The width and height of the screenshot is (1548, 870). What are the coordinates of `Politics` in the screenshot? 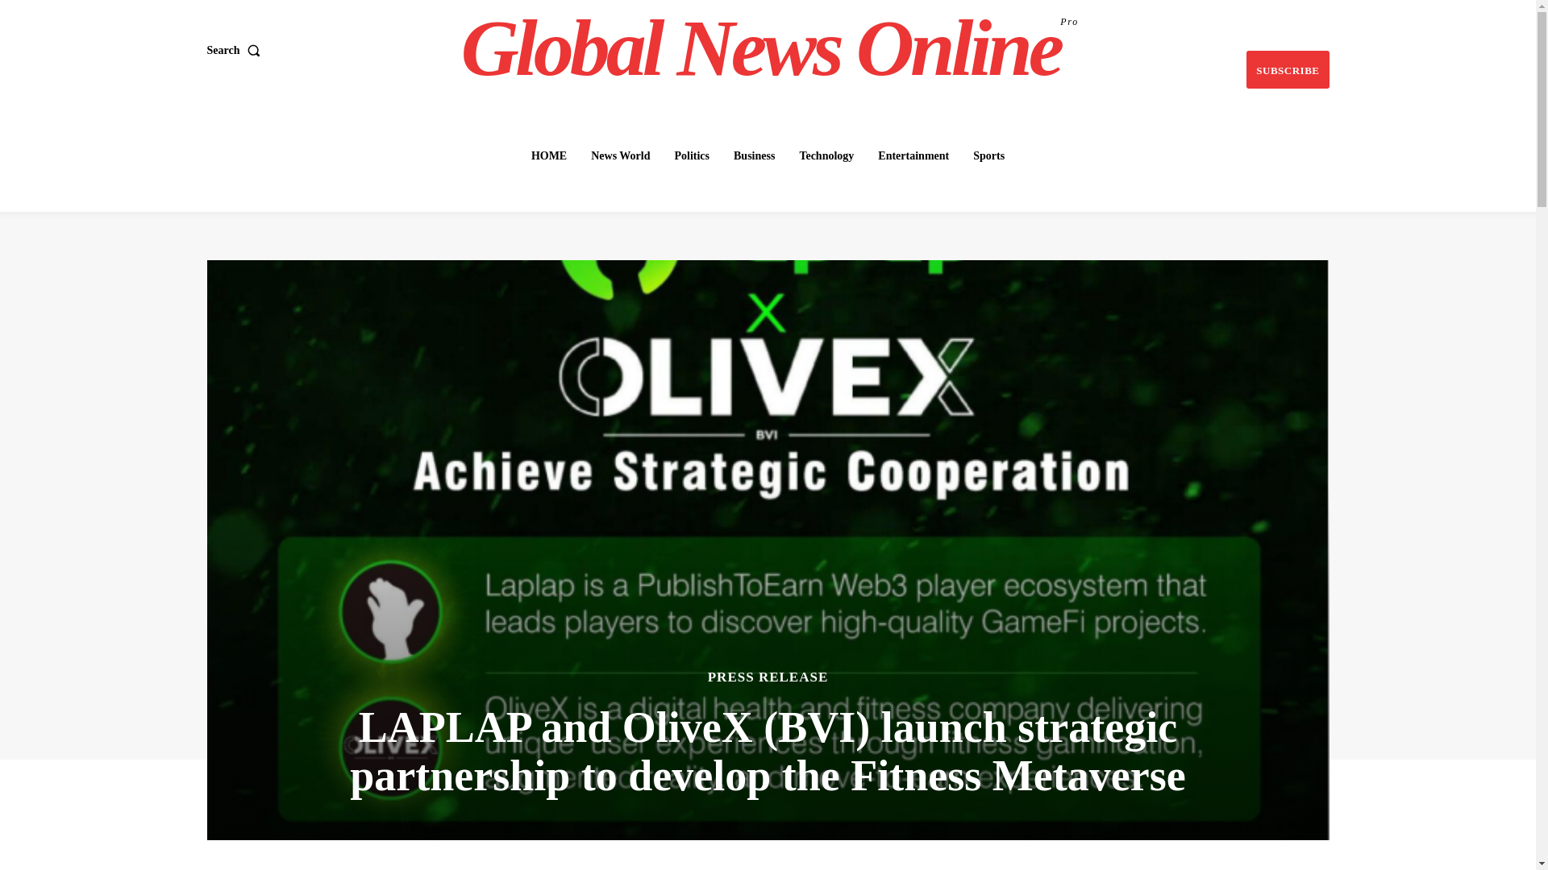 It's located at (692, 155).